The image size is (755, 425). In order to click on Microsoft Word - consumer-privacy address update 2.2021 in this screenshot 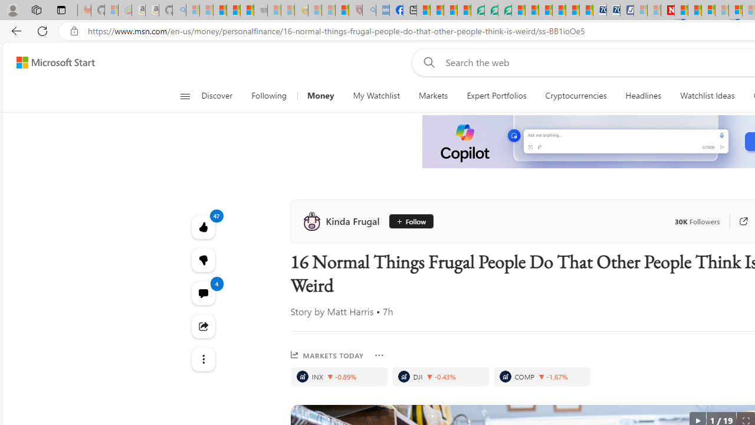, I will do `click(504, 11)`.